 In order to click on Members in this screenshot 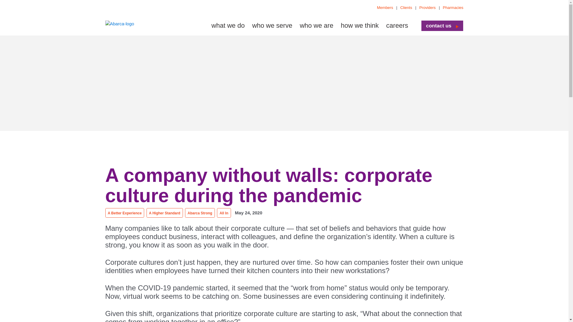, I will do `click(387, 8)`.